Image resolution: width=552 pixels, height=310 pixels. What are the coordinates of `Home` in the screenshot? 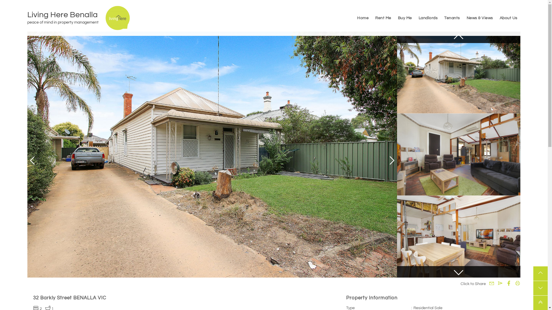 It's located at (363, 18).